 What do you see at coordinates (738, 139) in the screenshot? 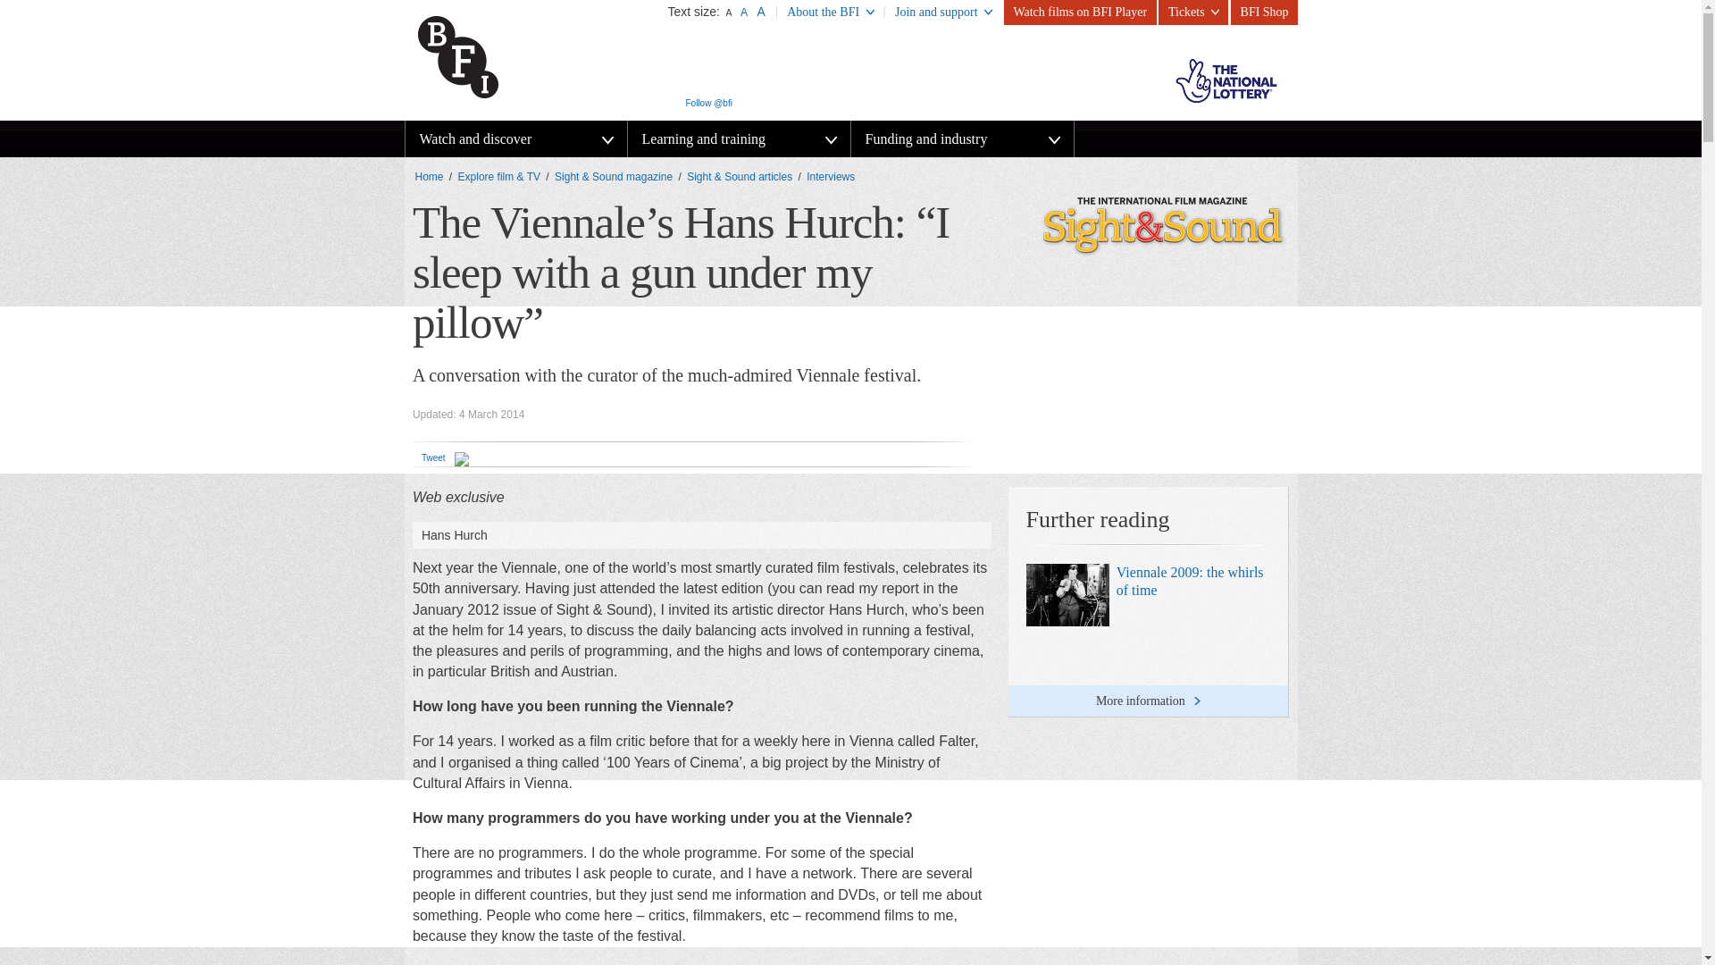
I see `Learning and training` at bounding box center [738, 139].